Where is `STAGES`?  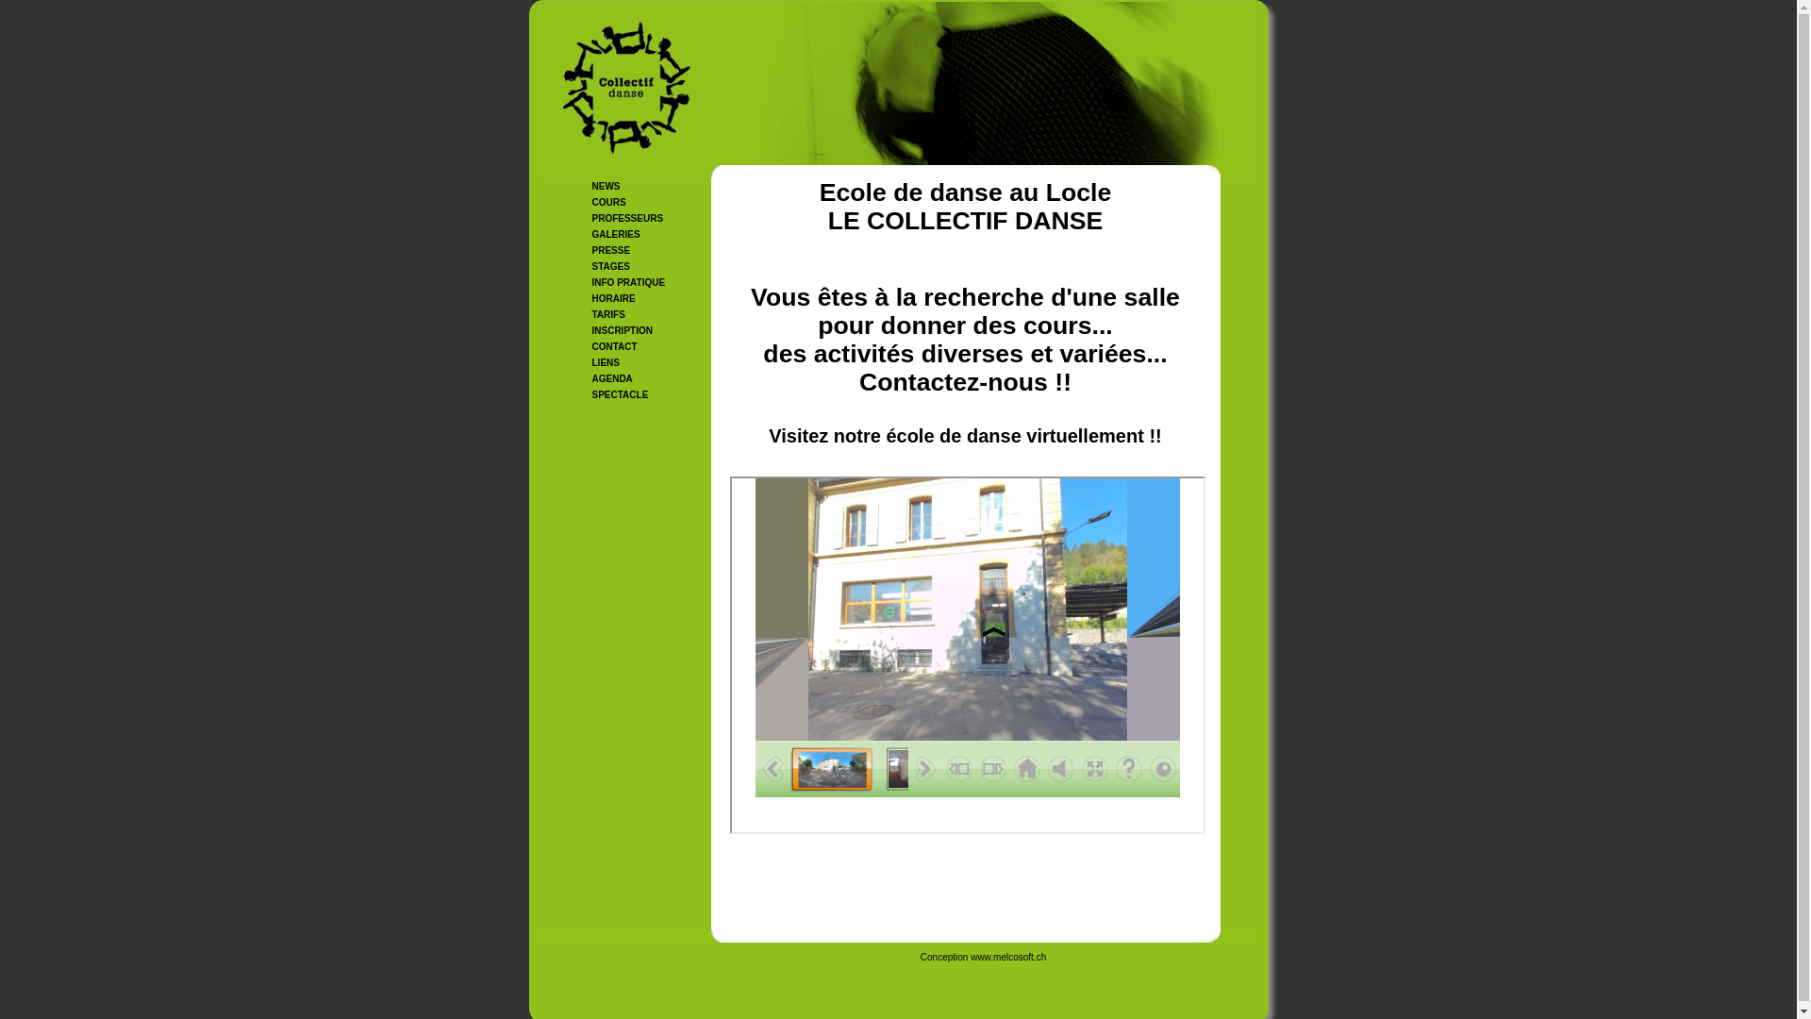
STAGES is located at coordinates (611, 266).